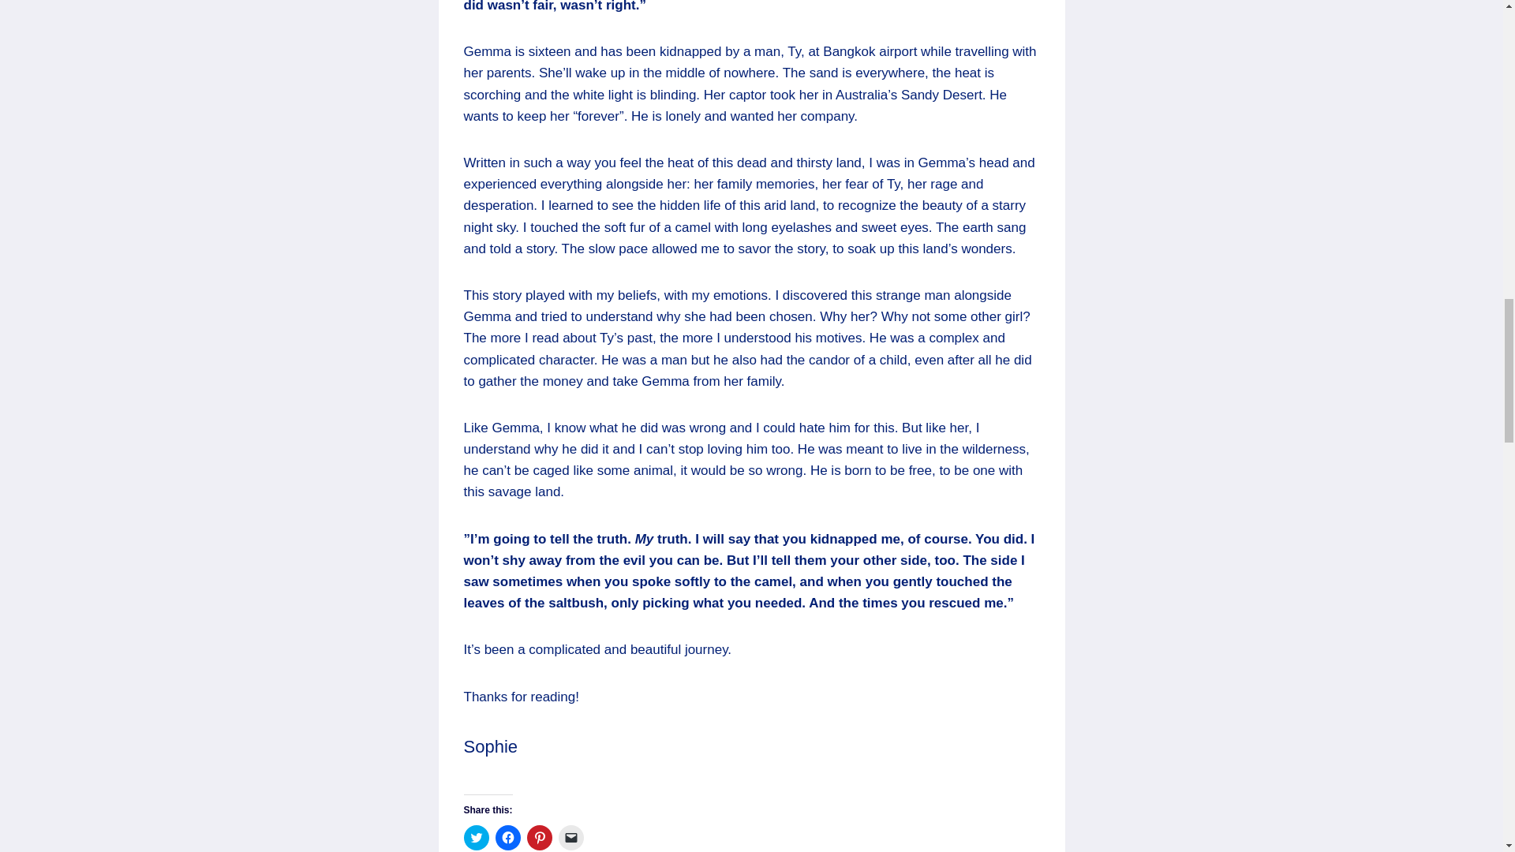 The image size is (1515, 852). I want to click on Click to share on Twitter, so click(477, 838).